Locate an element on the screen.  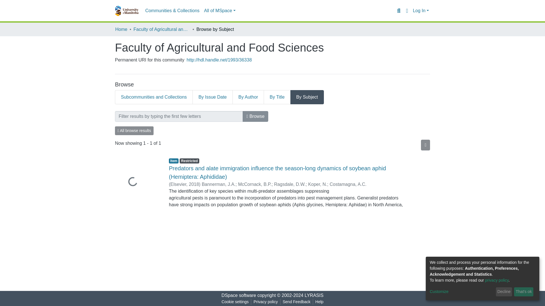
All browse results is located at coordinates (134, 131).